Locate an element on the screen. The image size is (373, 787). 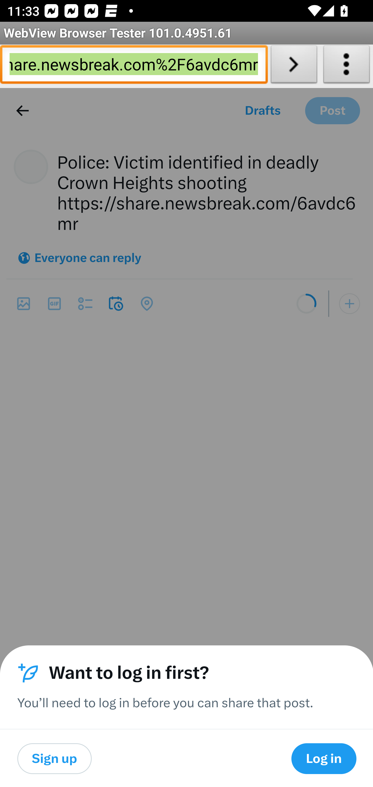
About WebView is located at coordinates (347, 66).